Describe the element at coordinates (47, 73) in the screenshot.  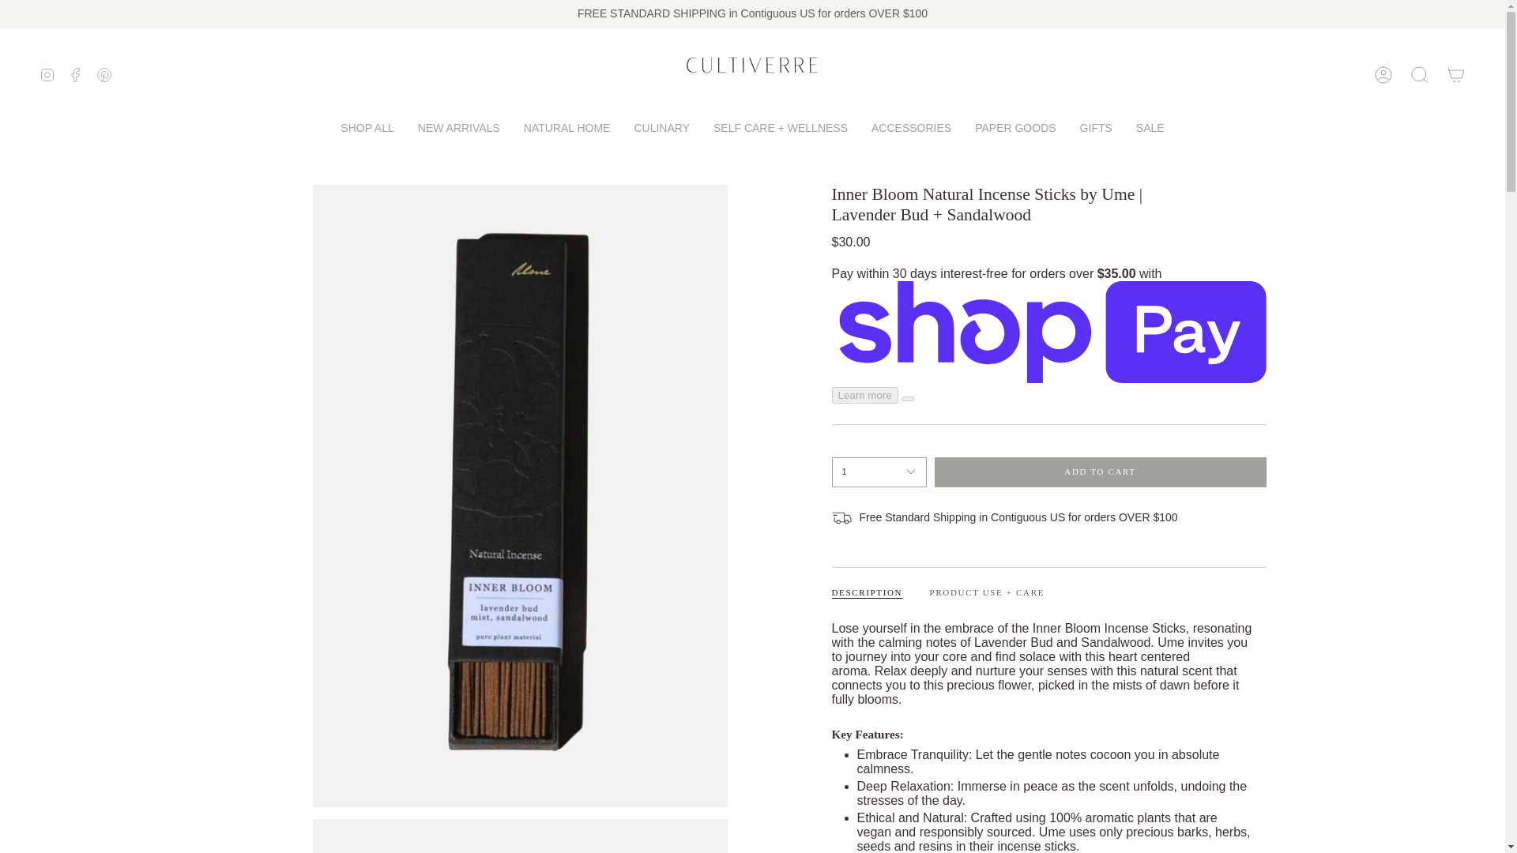
I see `Cultiverre on Instagram` at that location.